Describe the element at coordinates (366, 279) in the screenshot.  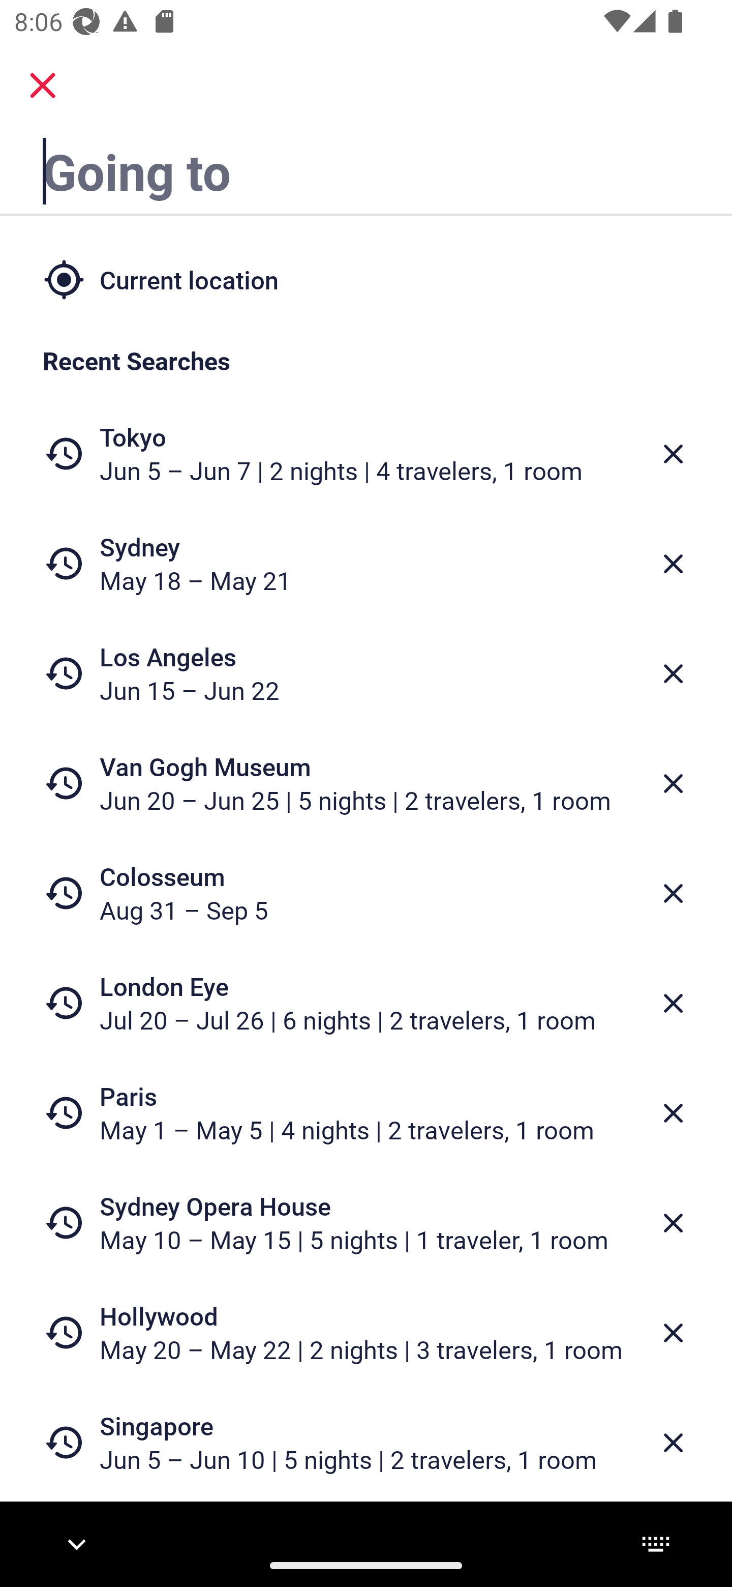
I see `Current location` at that location.